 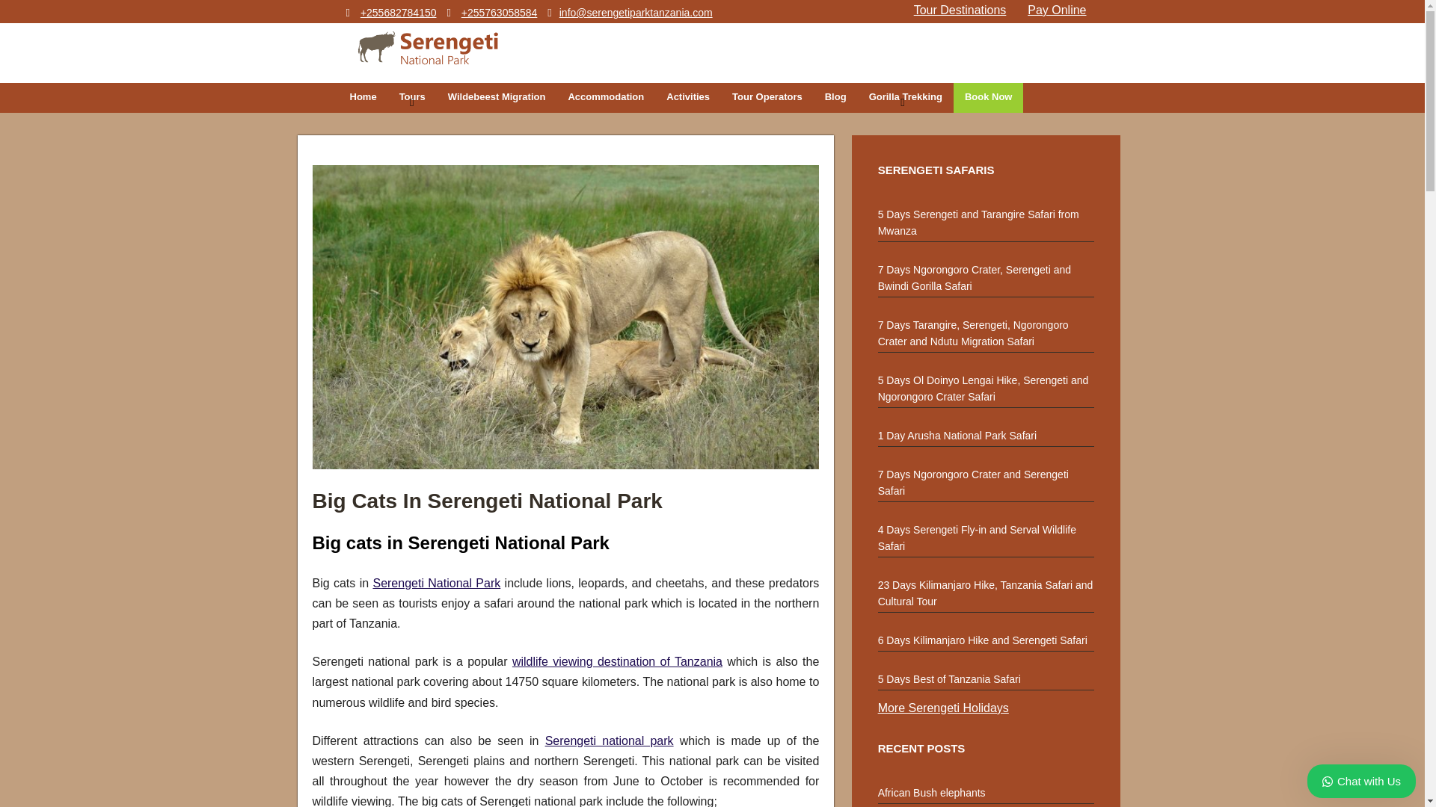 I want to click on Serengeti National Park, so click(x=435, y=583).